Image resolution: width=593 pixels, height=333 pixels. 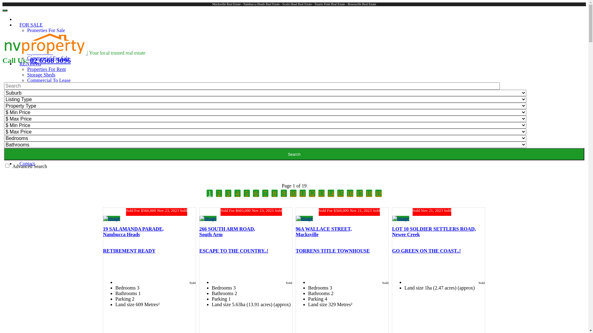 I want to click on 4, so click(x=238, y=193).